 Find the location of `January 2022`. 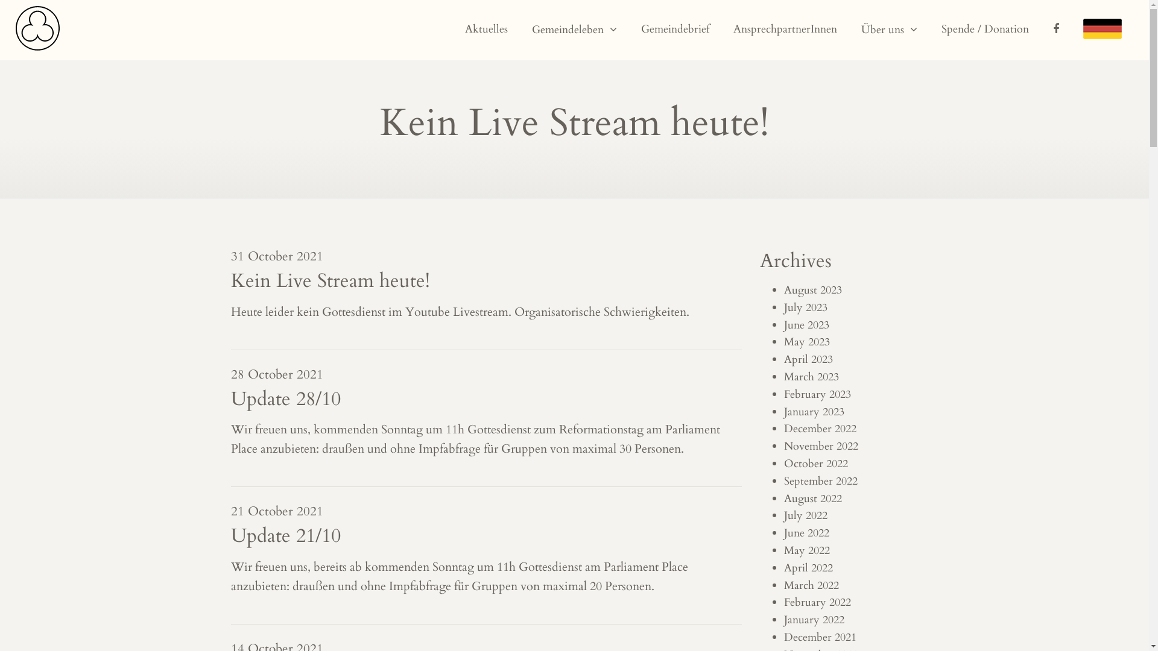

January 2022 is located at coordinates (814, 620).